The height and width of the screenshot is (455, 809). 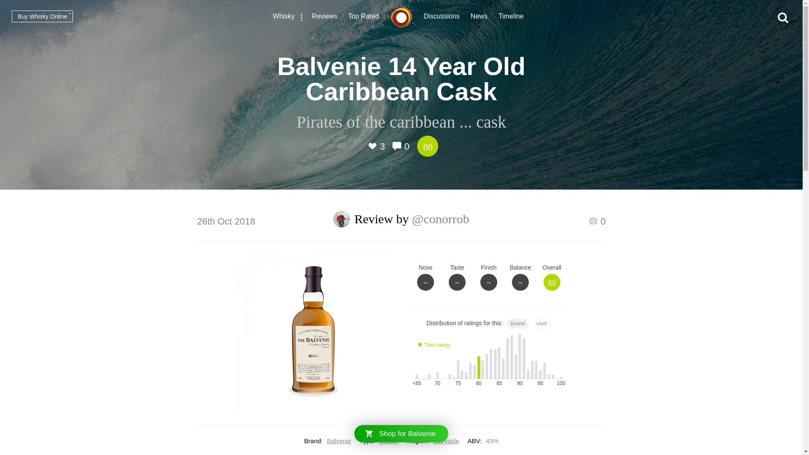 I want to click on Whisky discussions, so click(x=442, y=17).